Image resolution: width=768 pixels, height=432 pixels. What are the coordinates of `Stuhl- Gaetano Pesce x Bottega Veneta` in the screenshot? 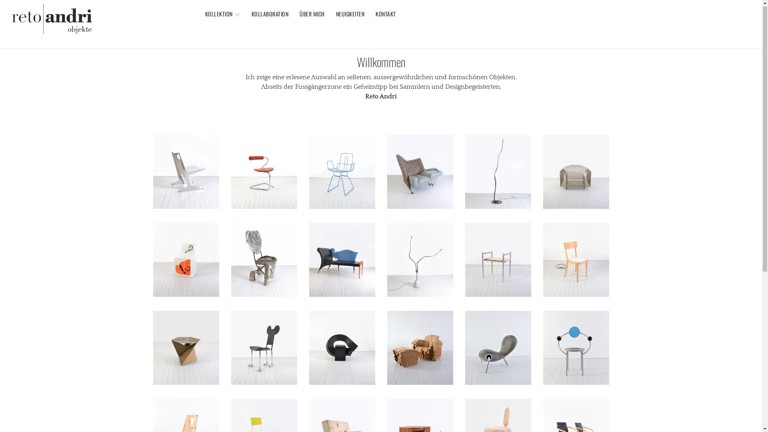 It's located at (186, 261).